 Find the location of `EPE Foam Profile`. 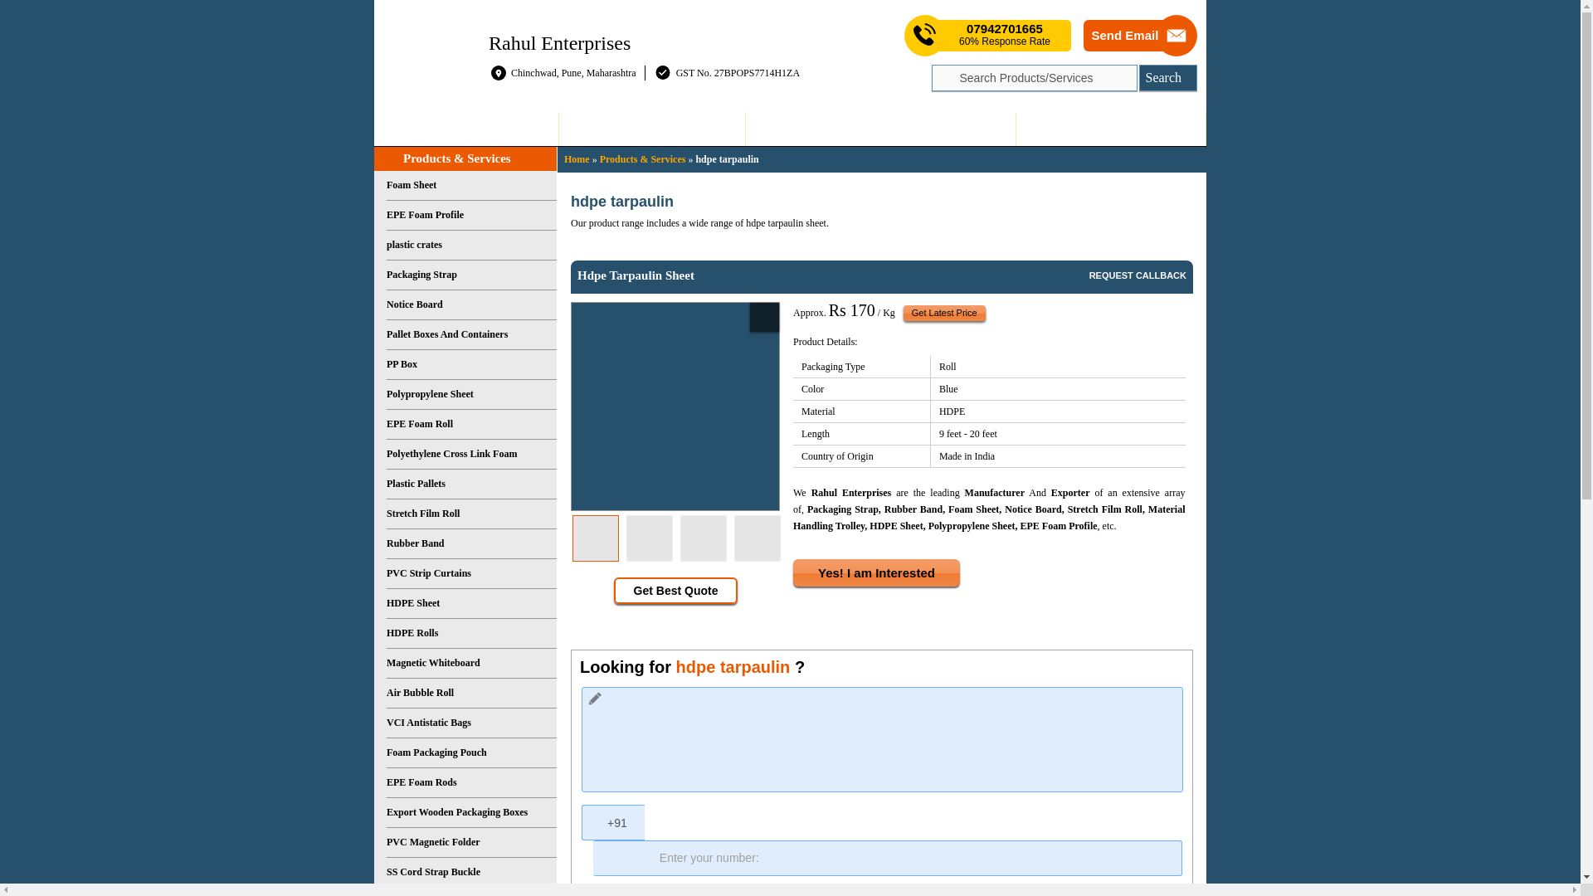

EPE Foam Profile is located at coordinates (471, 215).